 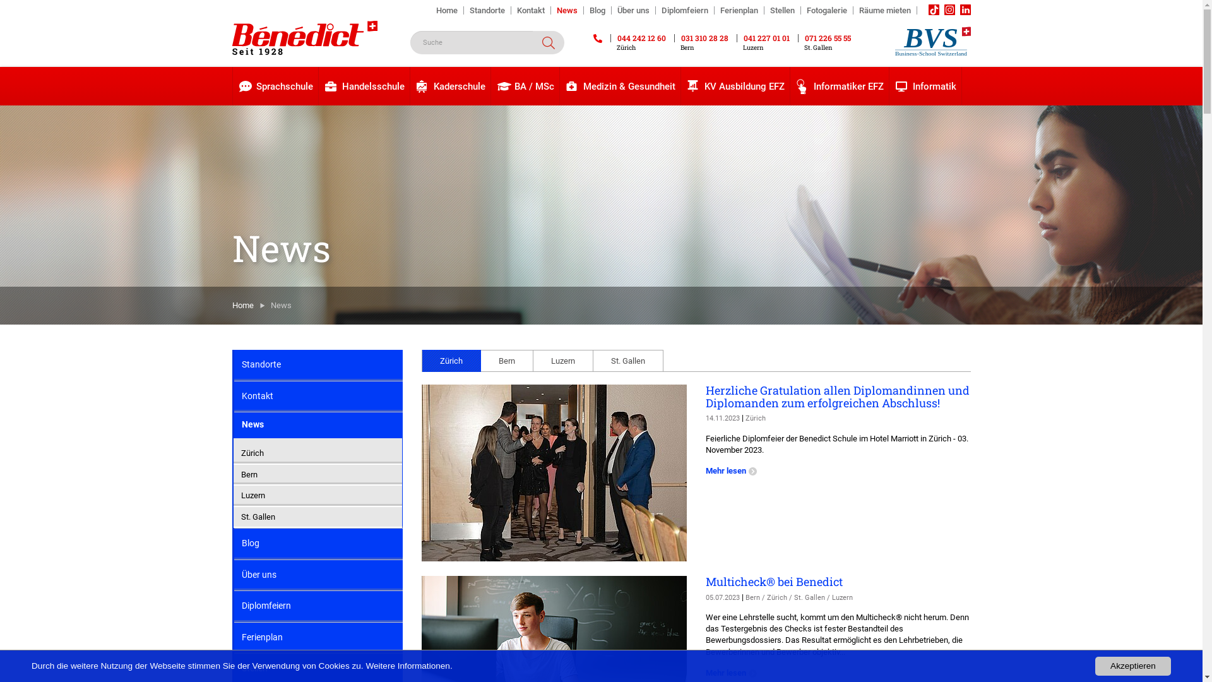 What do you see at coordinates (1133, 666) in the screenshot?
I see `Akzeptieren` at bounding box center [1133, 666].